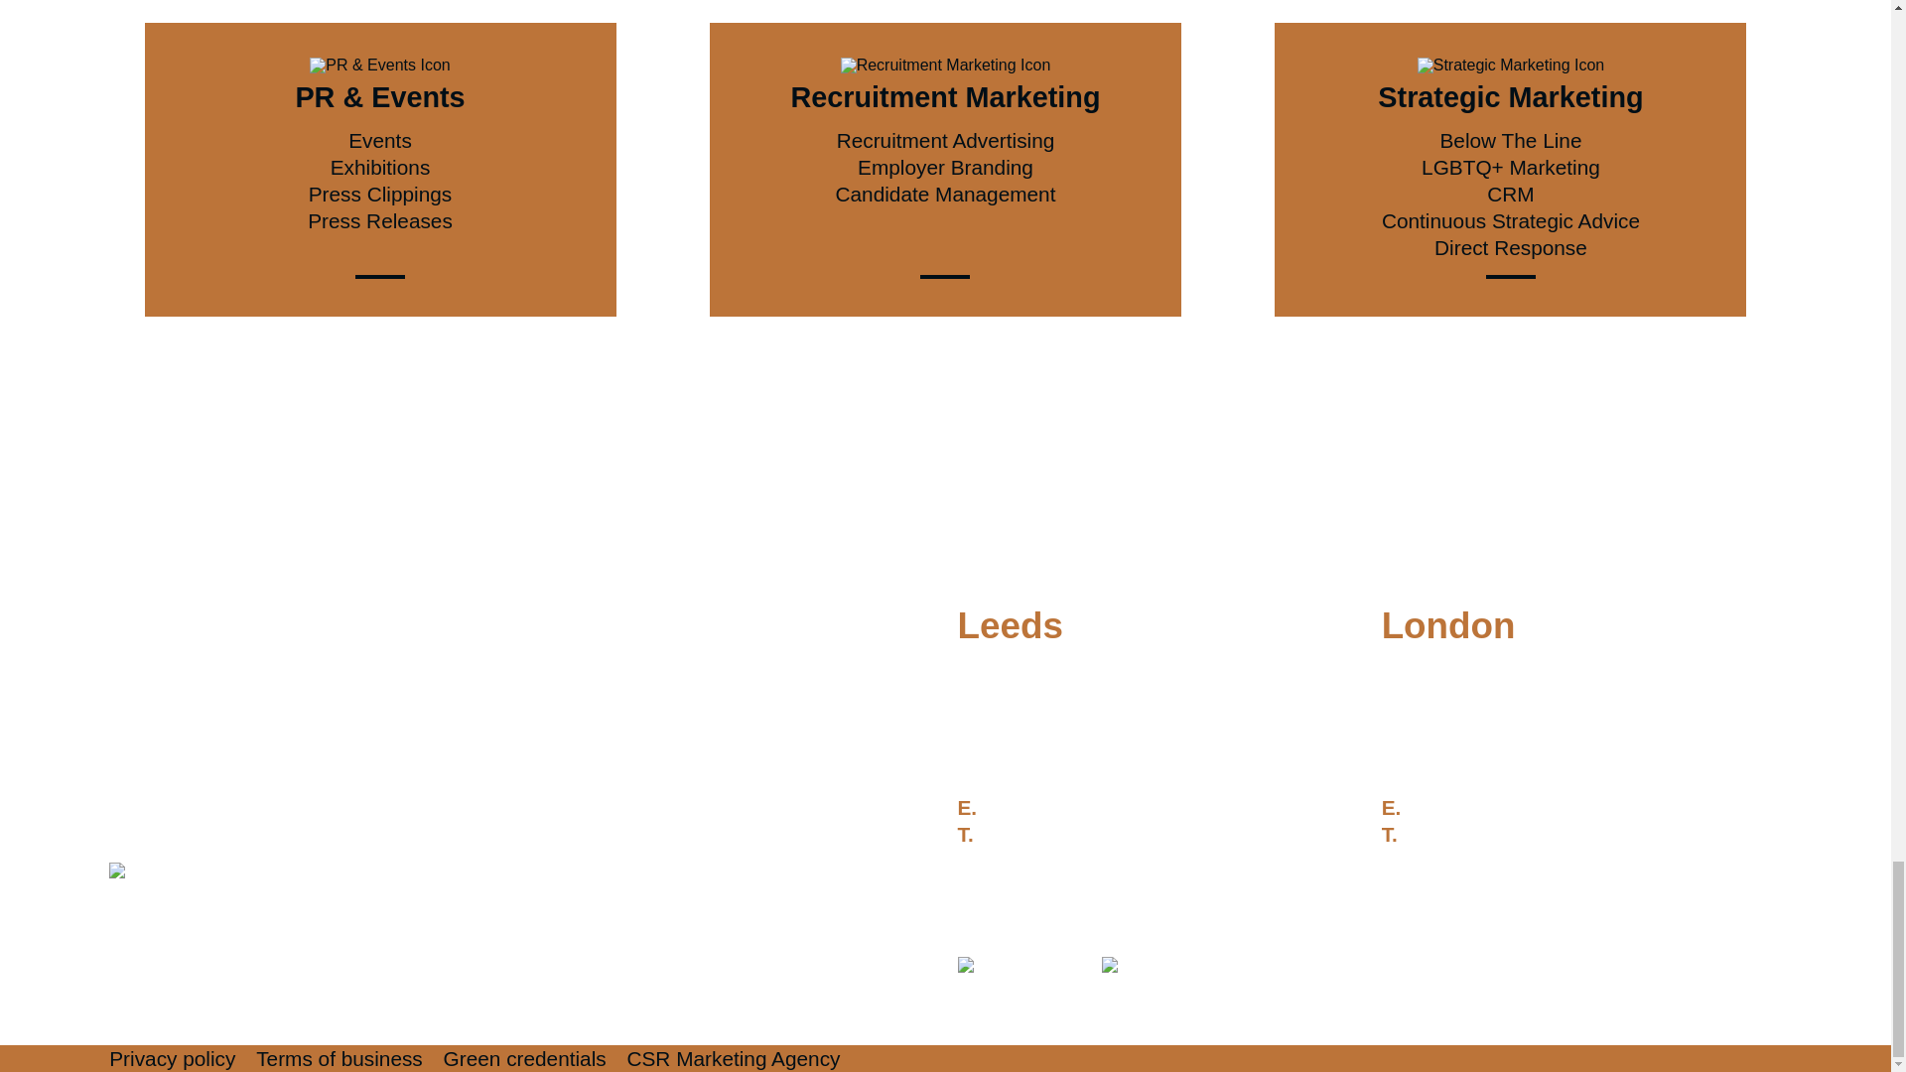  I want to click on Clients, so click(359, 621).